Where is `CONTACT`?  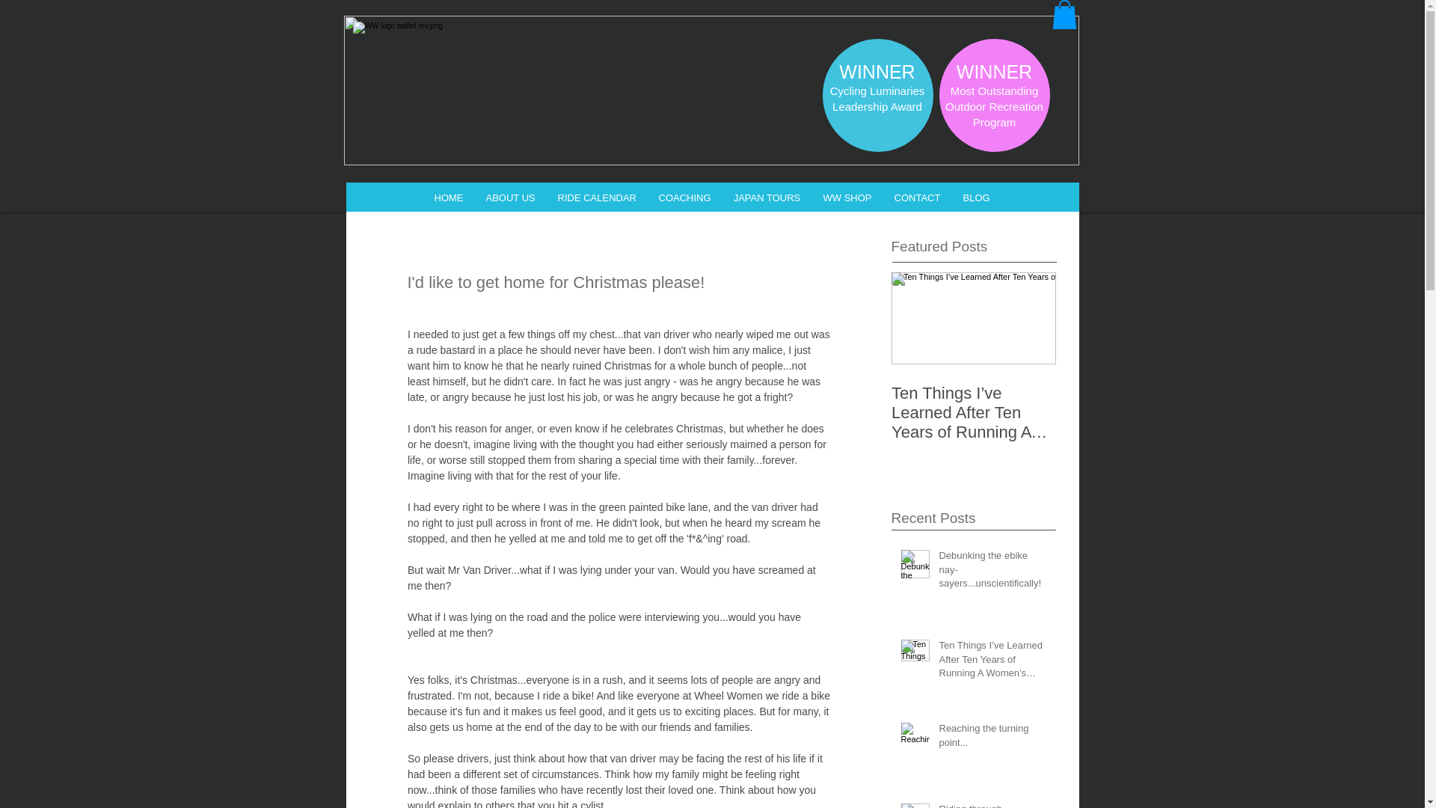
CONTACT is located at coordinates (917, 198).